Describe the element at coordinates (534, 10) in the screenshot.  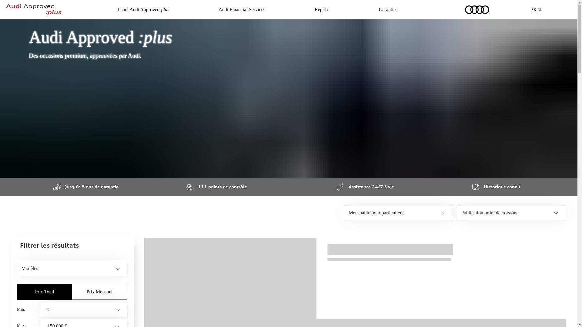
I see `FR` at that location.